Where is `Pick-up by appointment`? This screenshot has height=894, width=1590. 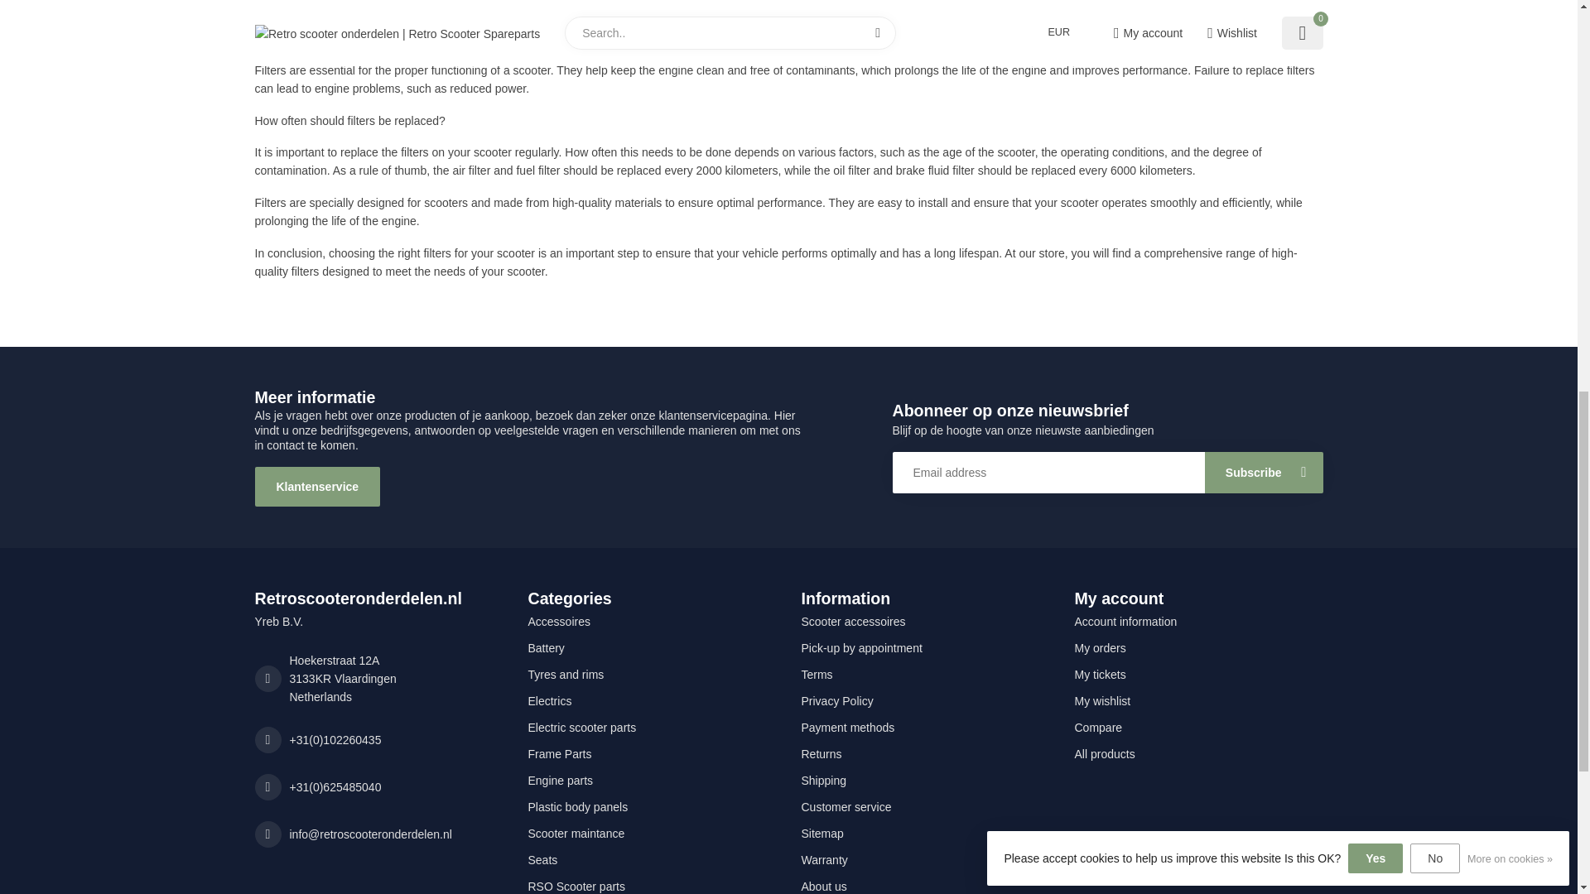 Pick-up by appointment is located at coordinates (925, 647).